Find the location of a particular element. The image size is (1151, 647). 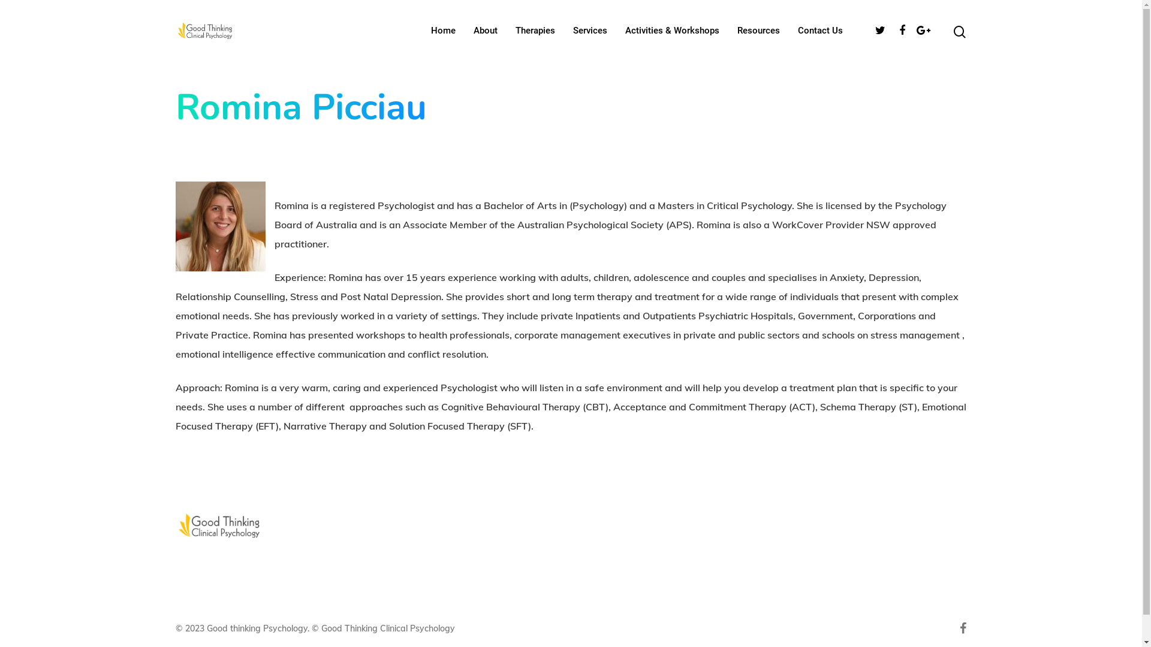

Services is located at coordinates (590, 30).